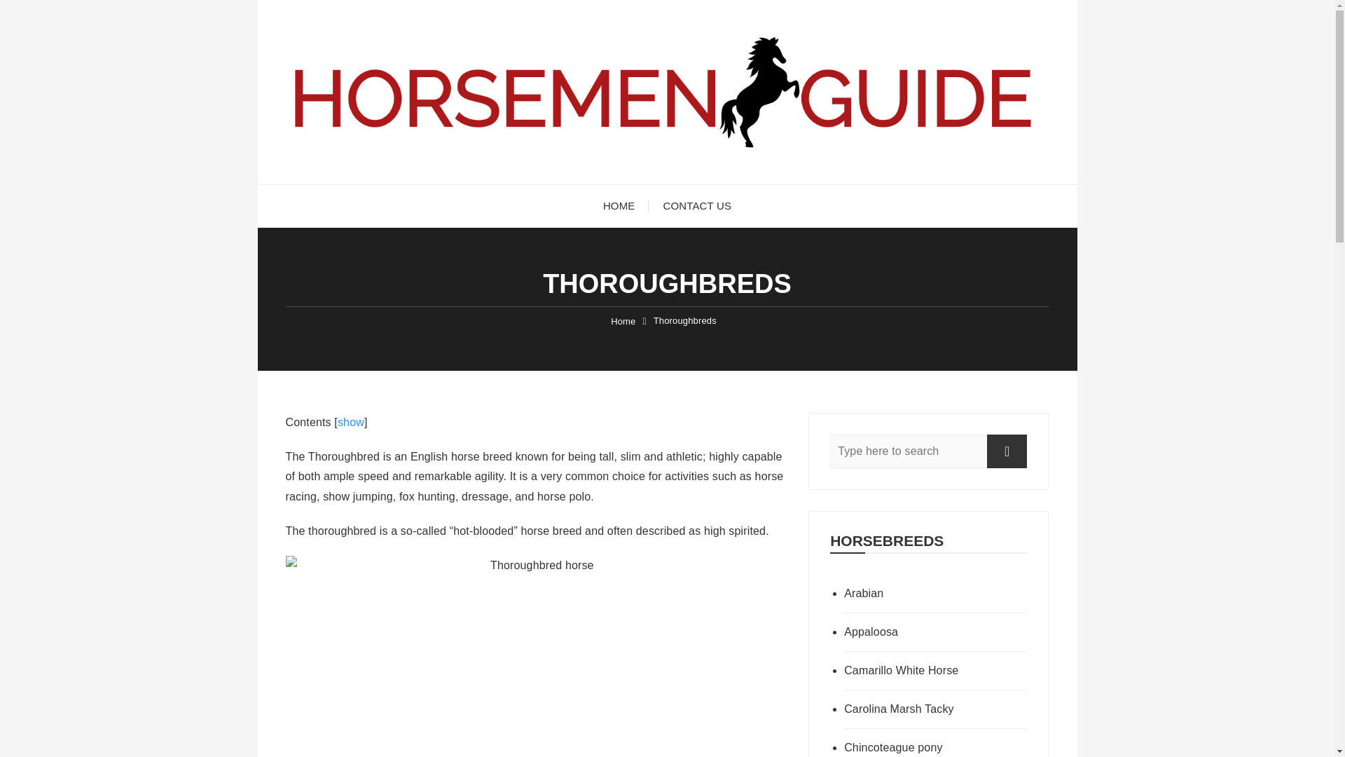 This screenshot has height=757, width=1345. Describe the element at coordinates (936, 709) in the screenshot. I see `Carolina Marsh Tacky` at that location.